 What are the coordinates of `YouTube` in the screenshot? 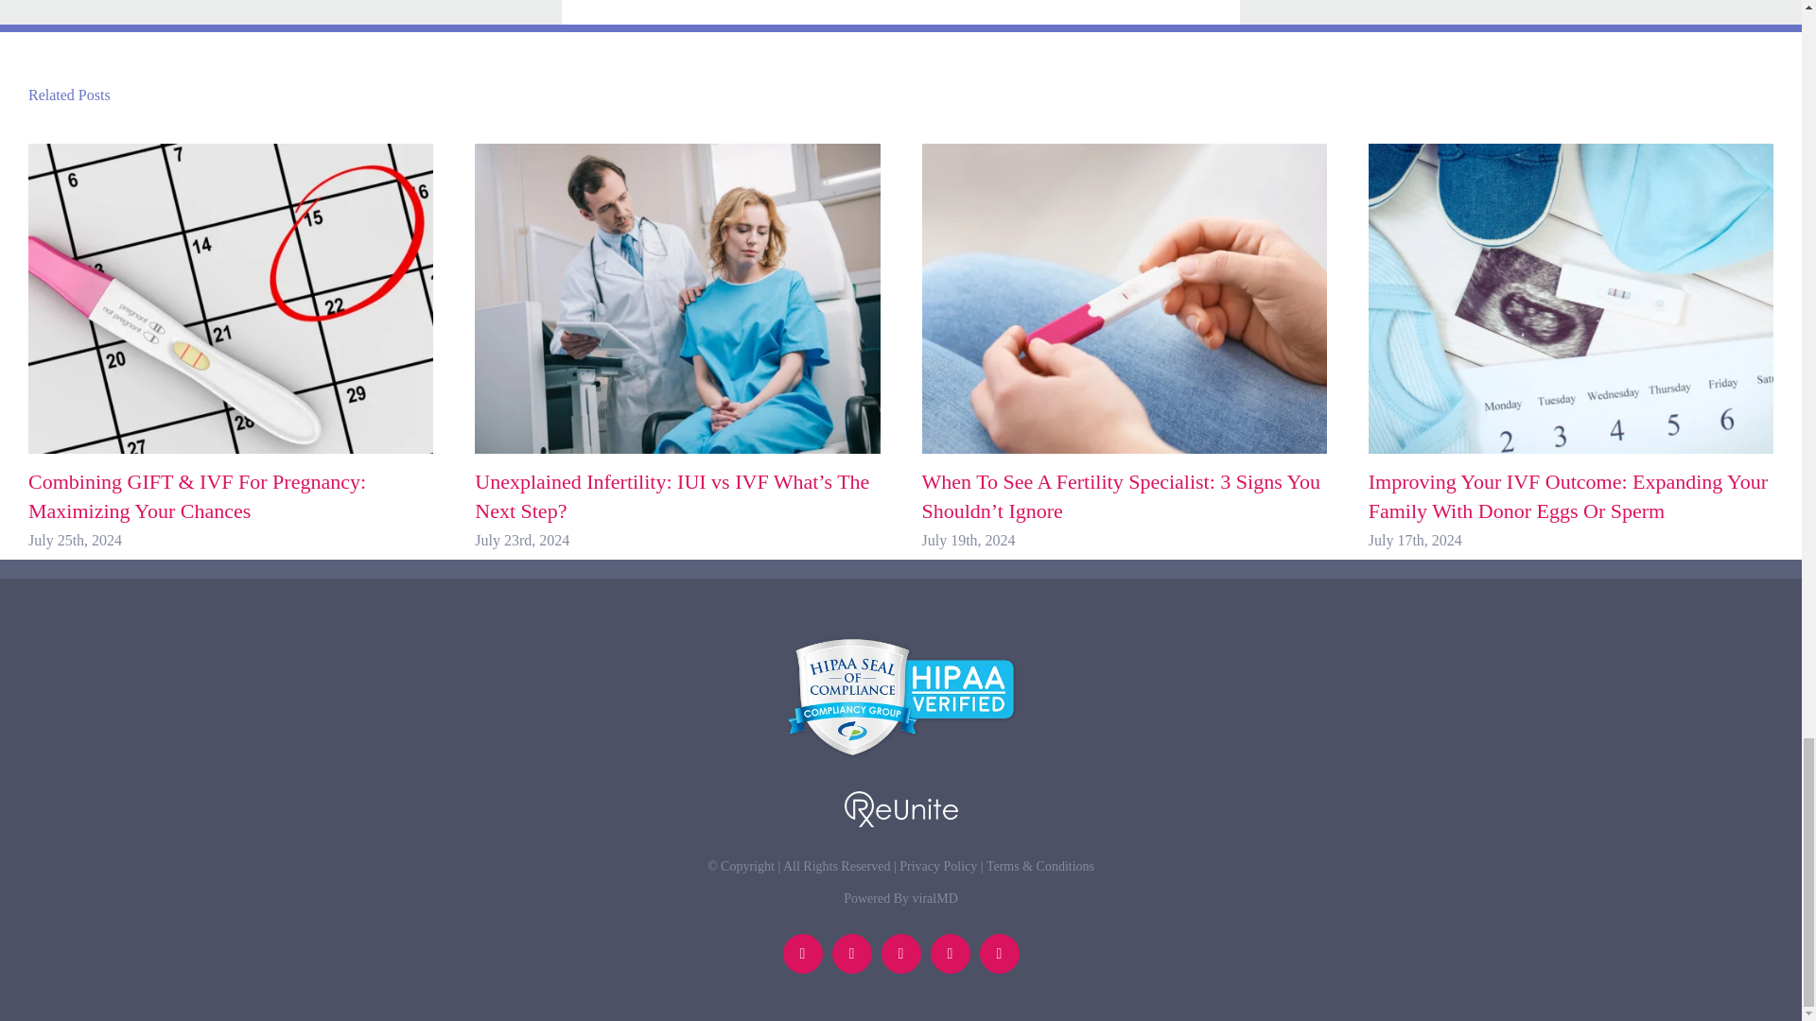 It's located at (950, 954).